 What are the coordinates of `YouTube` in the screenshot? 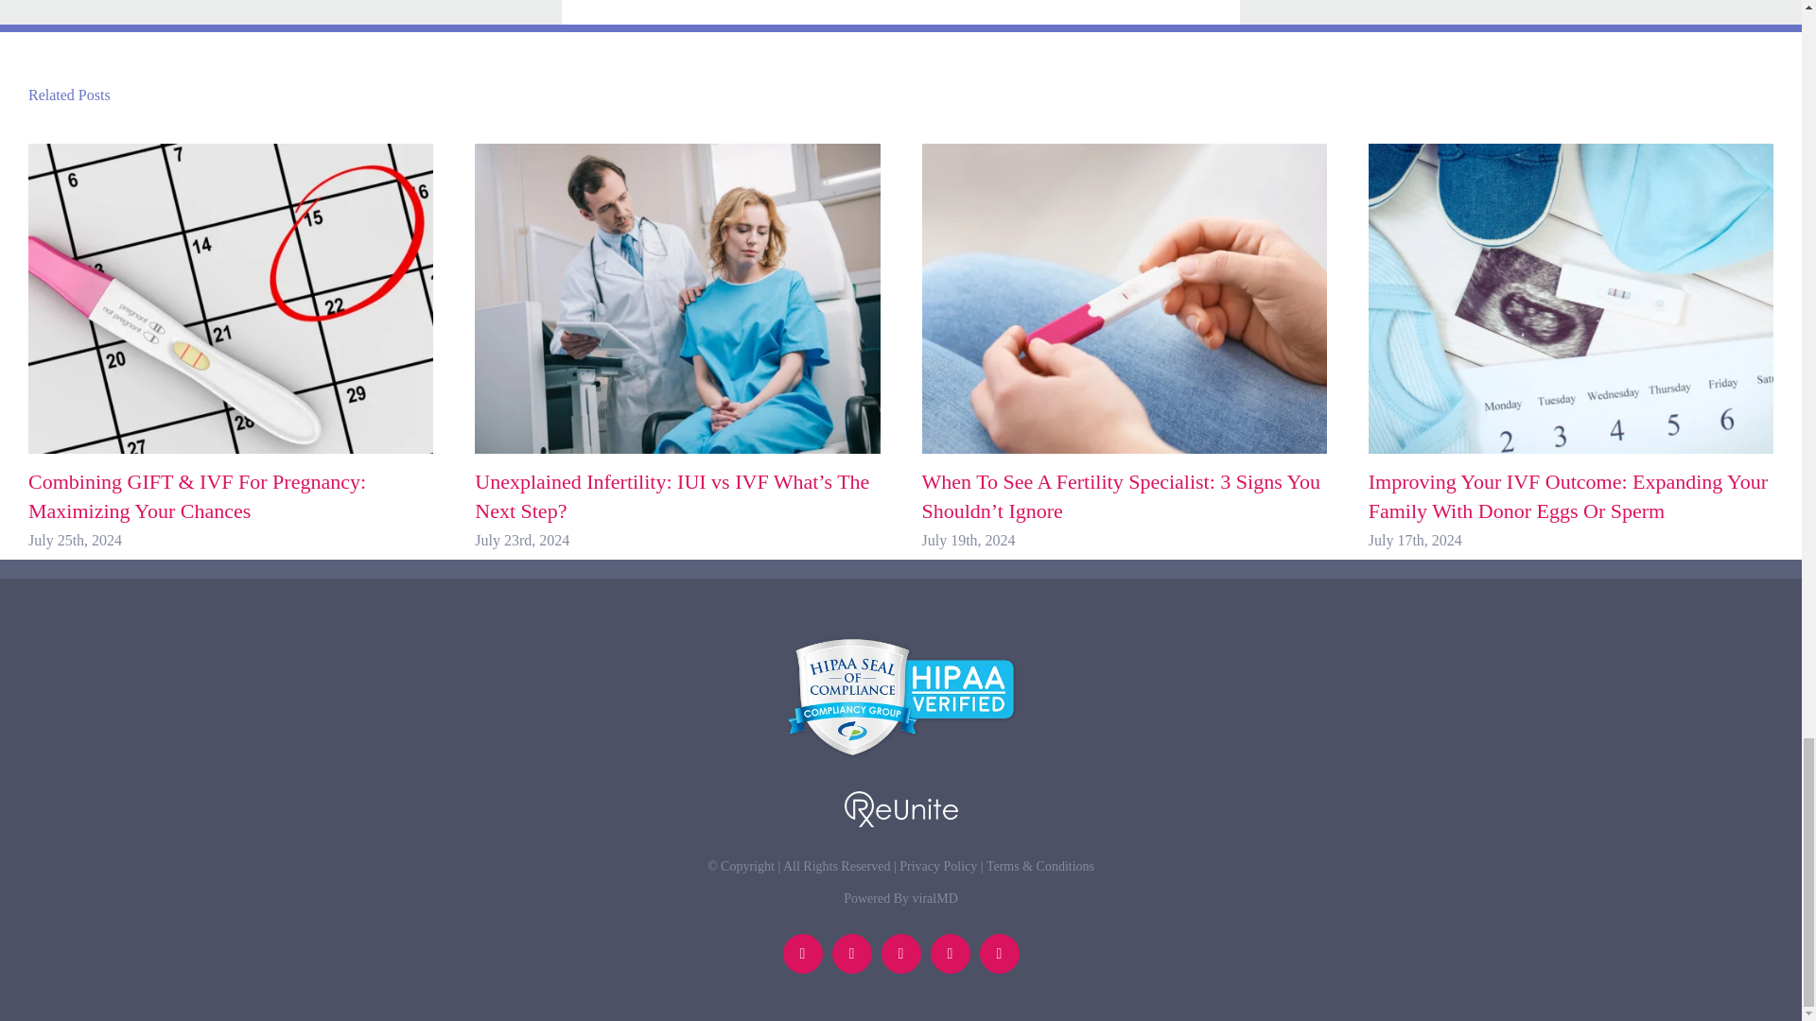 It's located at (950, 954).